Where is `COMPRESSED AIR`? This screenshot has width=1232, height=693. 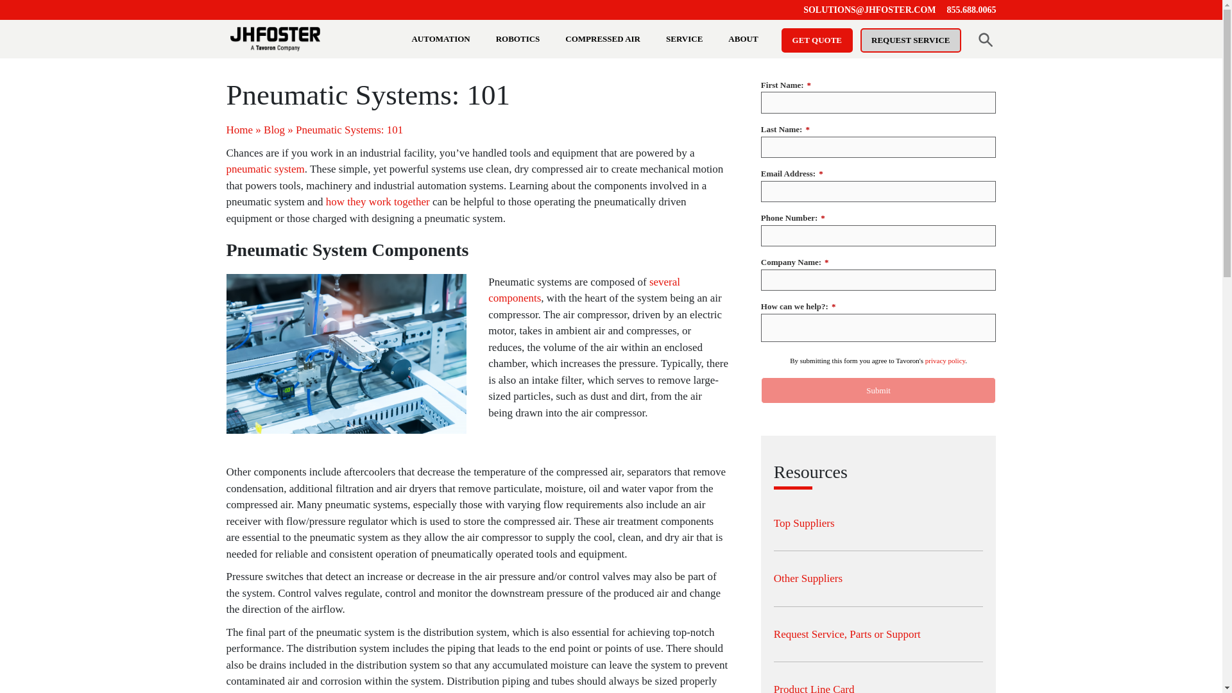
COMPRESSED AIR is located at coordinates (609, 38).